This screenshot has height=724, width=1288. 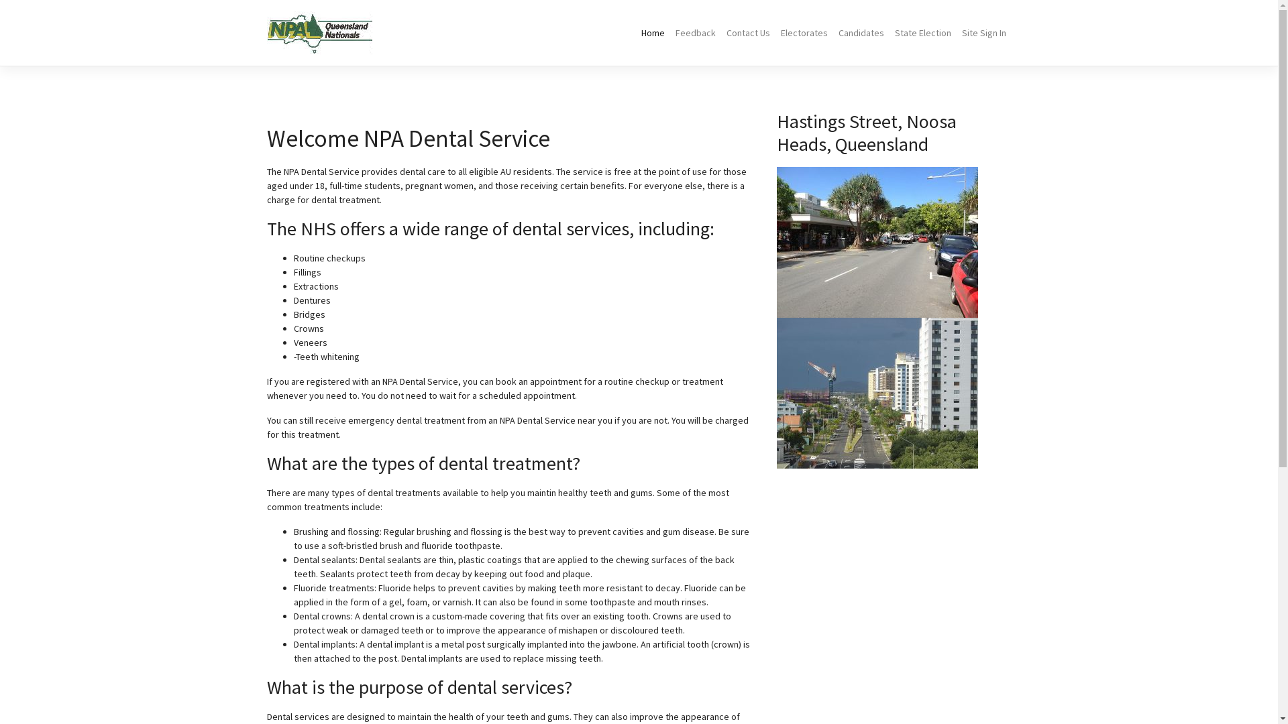 I want to click on Feedback, so click(x=695, y=34).